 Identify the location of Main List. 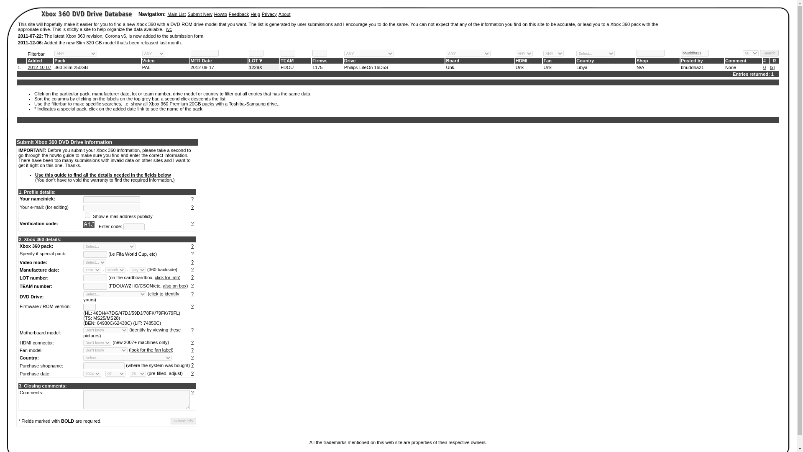
(176, 14).